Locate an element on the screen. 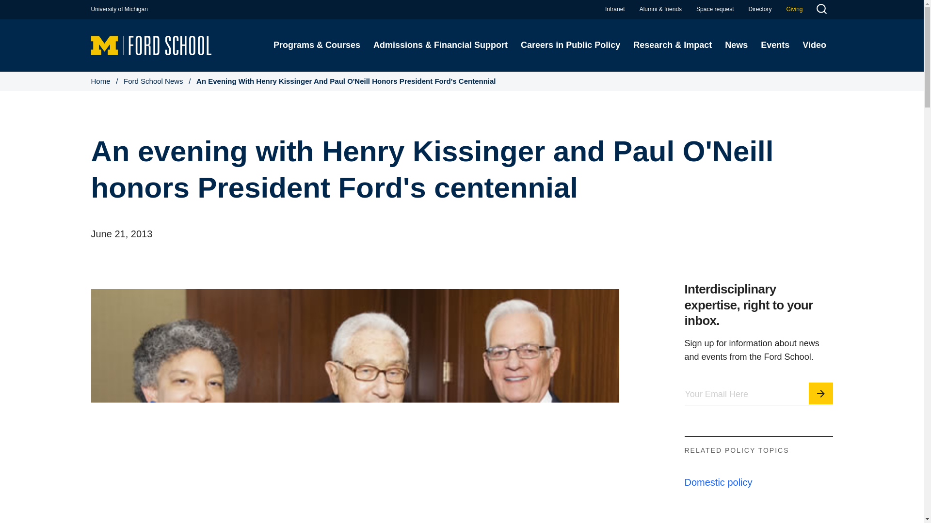  Search Toggle is located at coordinates (821, 10).